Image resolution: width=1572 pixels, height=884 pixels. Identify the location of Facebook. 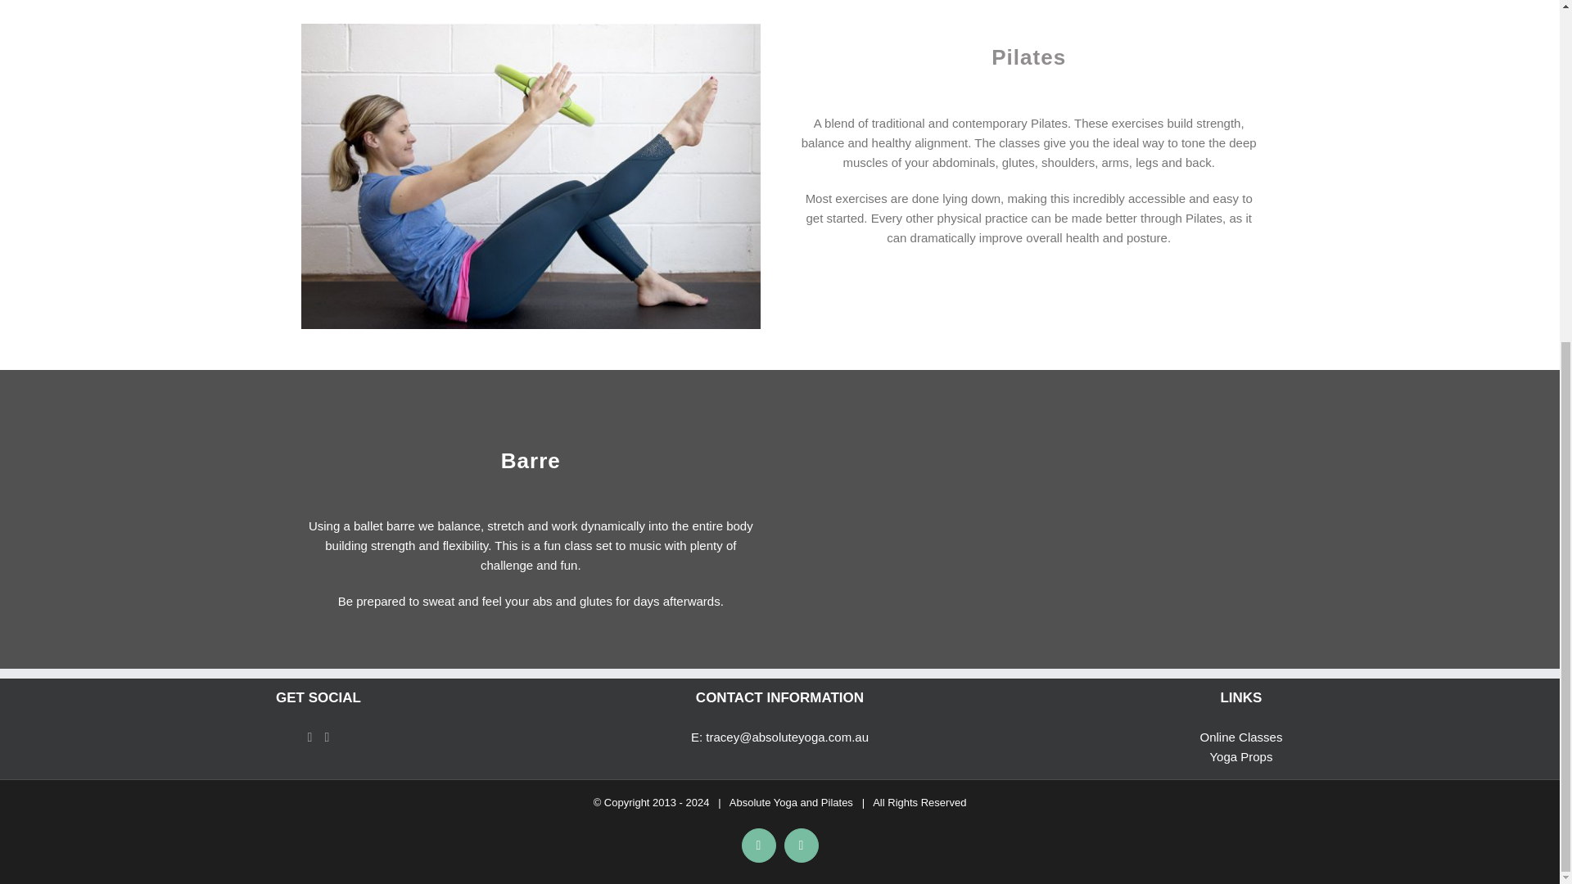
(759, 845).